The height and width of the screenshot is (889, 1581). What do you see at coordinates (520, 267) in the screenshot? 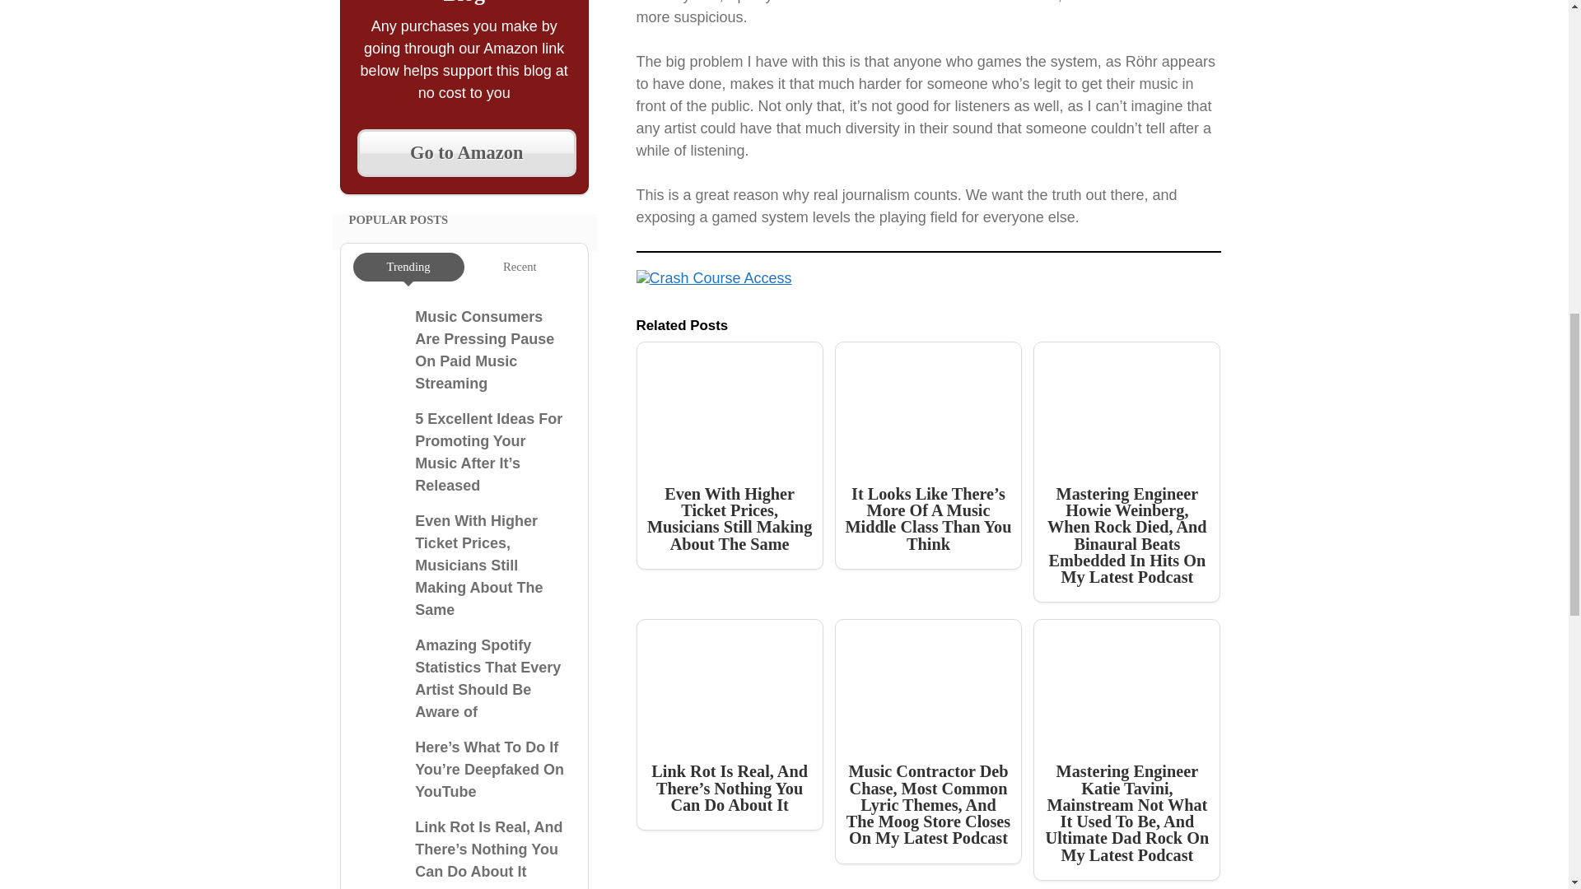
I see `Recent` at bounding box center [520, 267].